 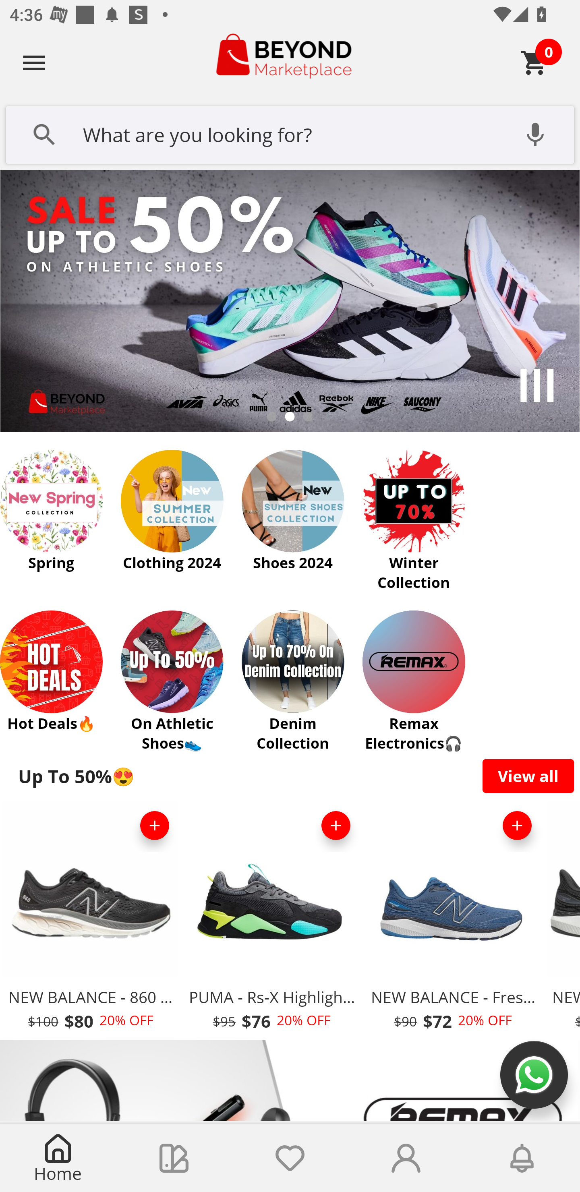 I want to click on Notifications, so click(x=522, y=1158).